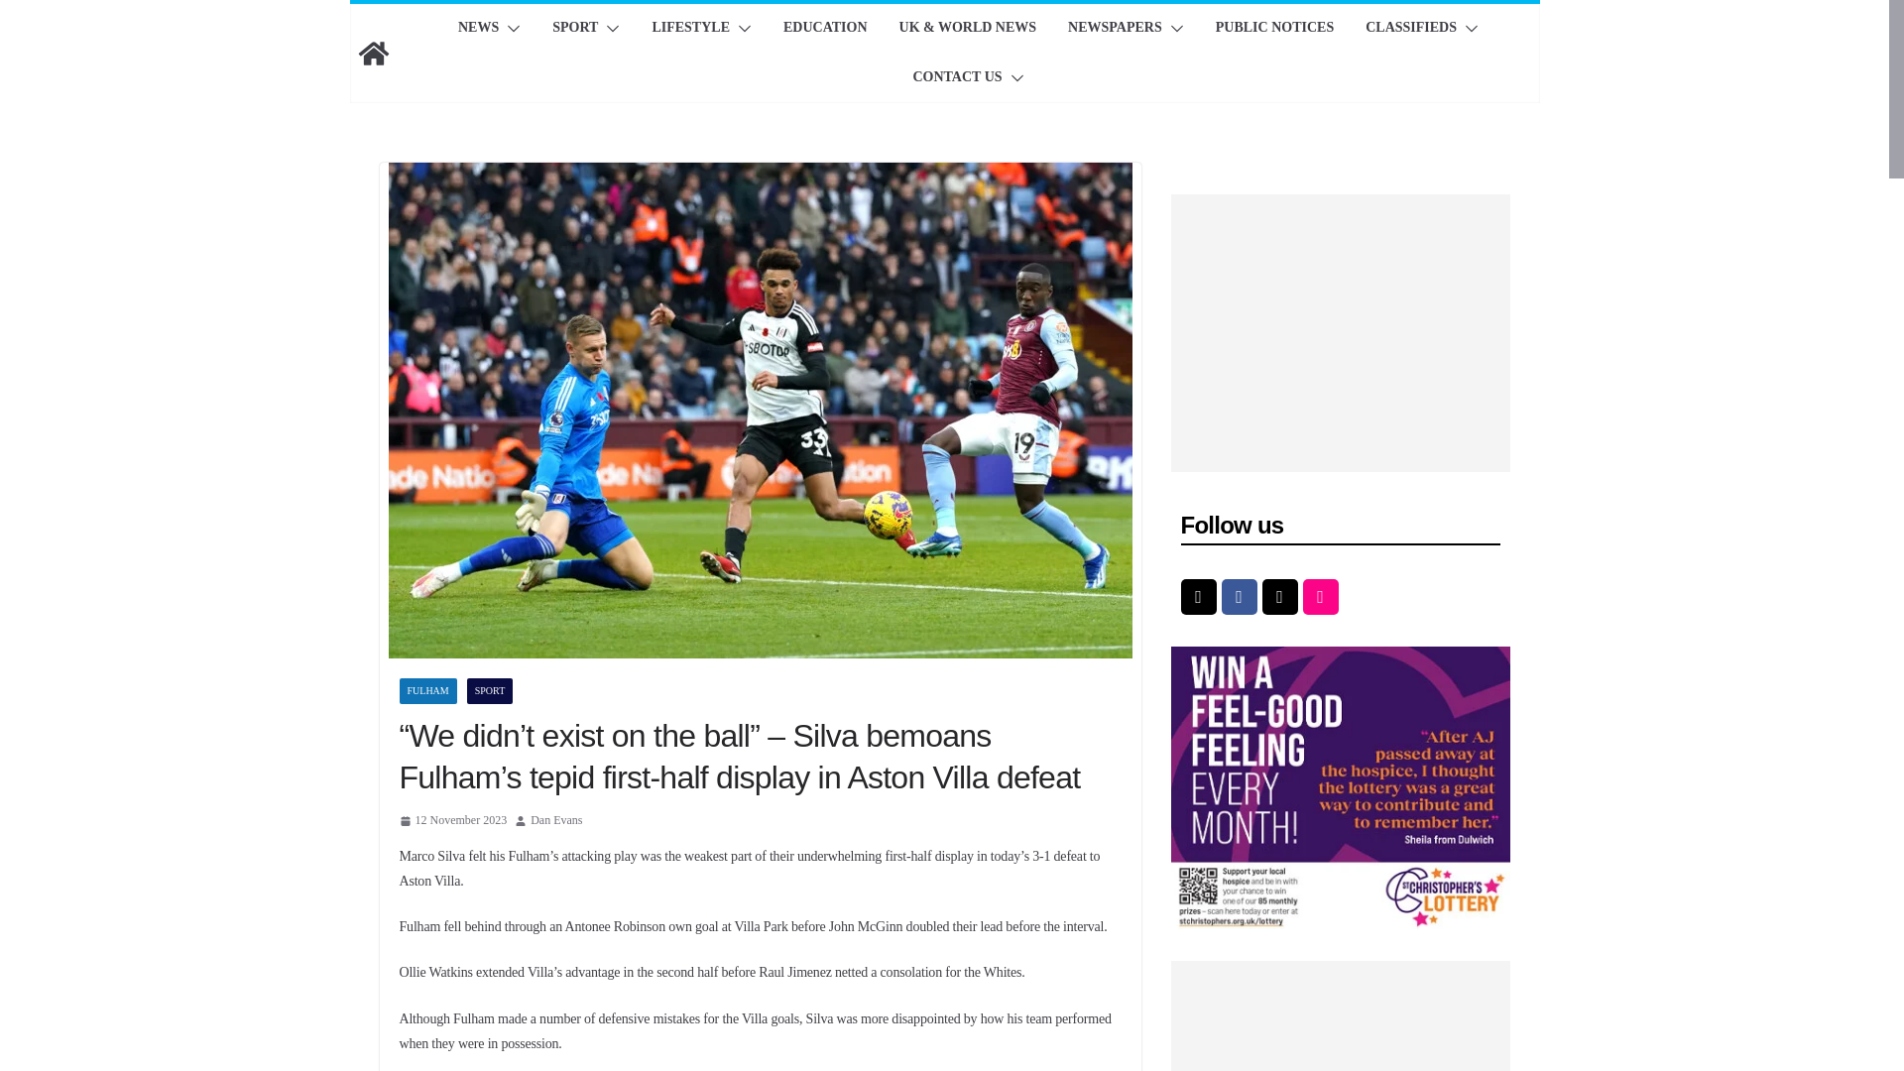 This screenshot has width=1904, height=1071. Describe the element at coordinates (478, 29) in the screenshot. I see `NEWS` at that location.